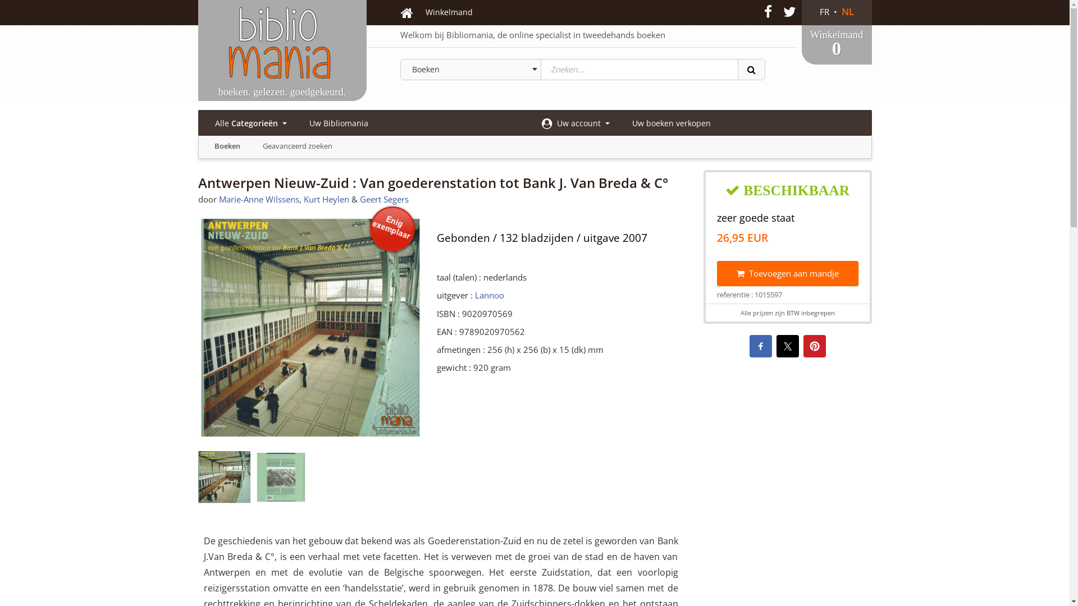 Image resolution: width=1078 pixels, height=606 pixels. I want to click on   Toevoegen aan mandje, so click(787, 274).